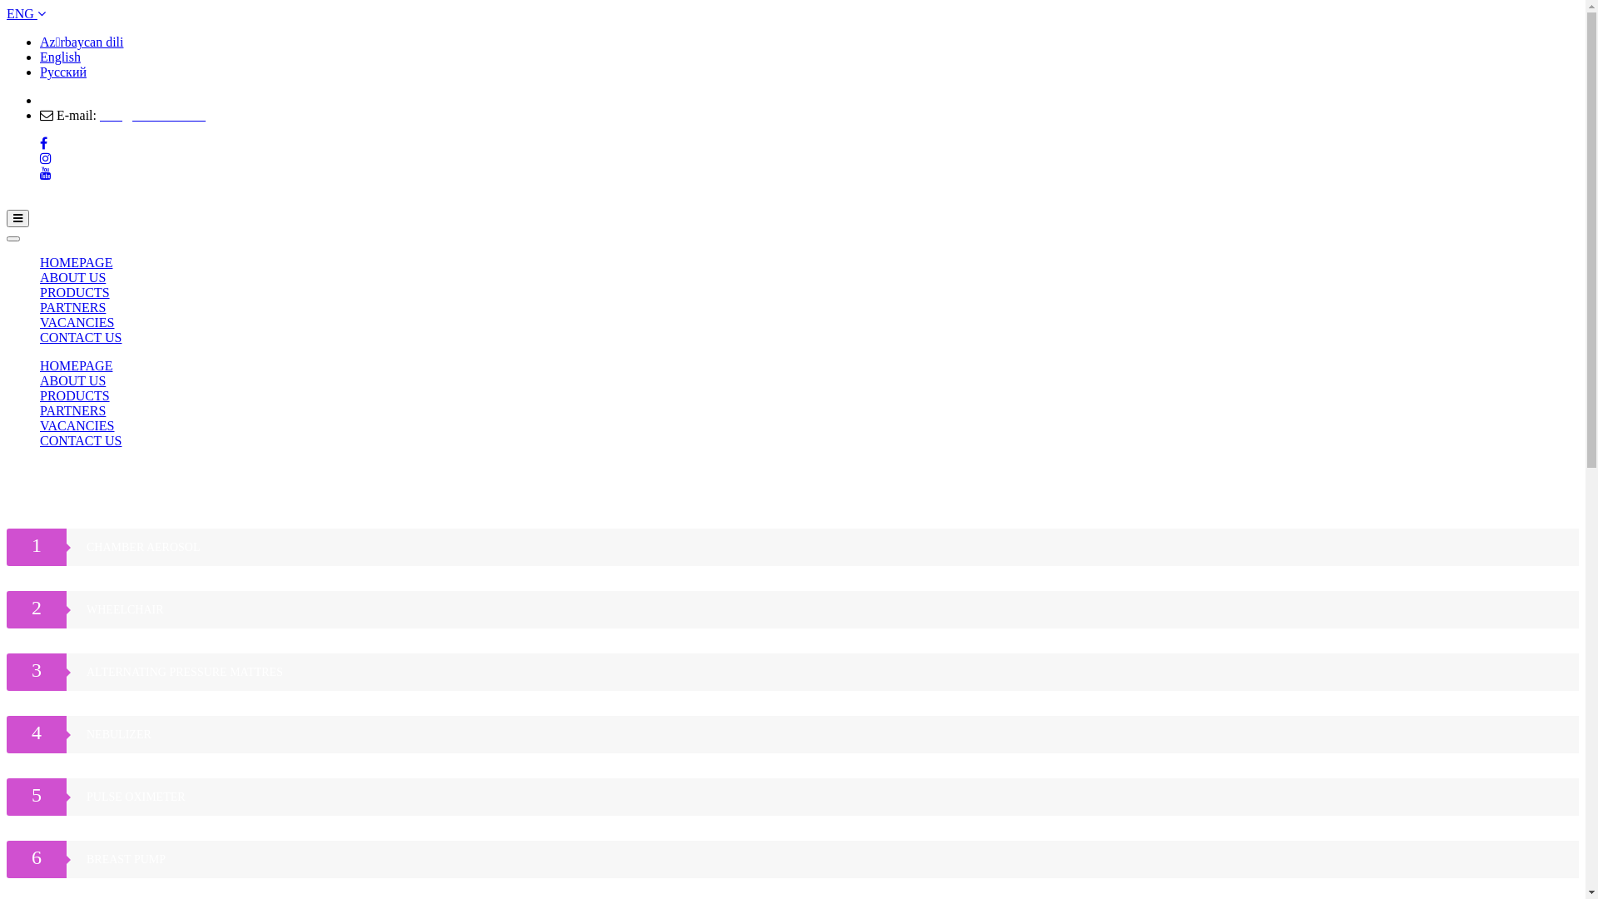 Image resolution: width=1598 pixels, height=899 pixels. What do you see at coordinates (27, 13) in the screenshot?
I see `ENG` at bounding box center [27, 13].